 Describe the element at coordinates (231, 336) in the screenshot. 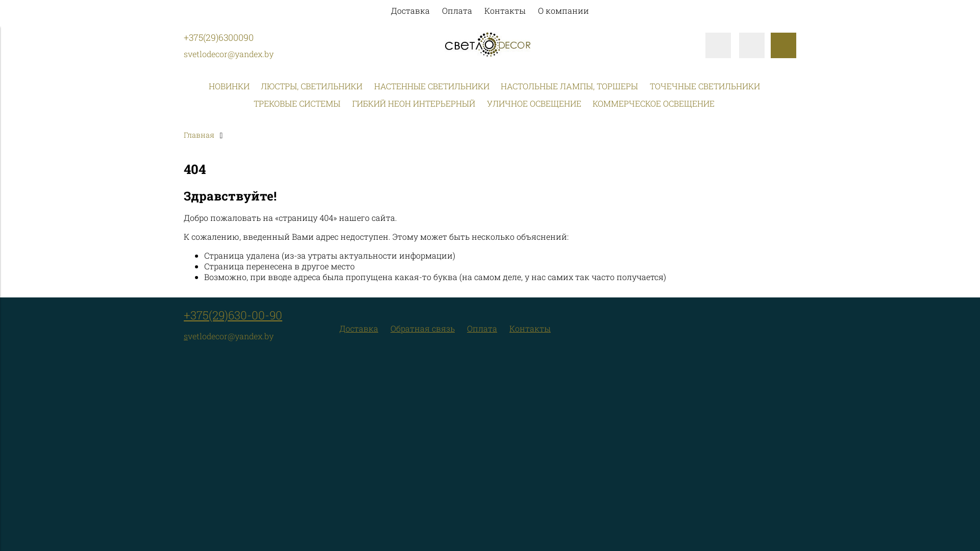

I see `vetlodecor@yandex.by` at that location.